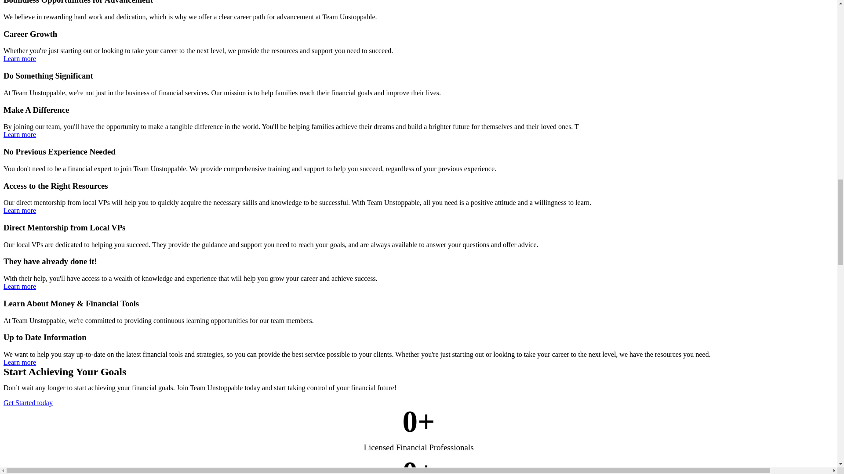 The image size is (844, 474). Describe the element at coordinates (19, 58) in the screenshot. I see `Learn more` at that location.